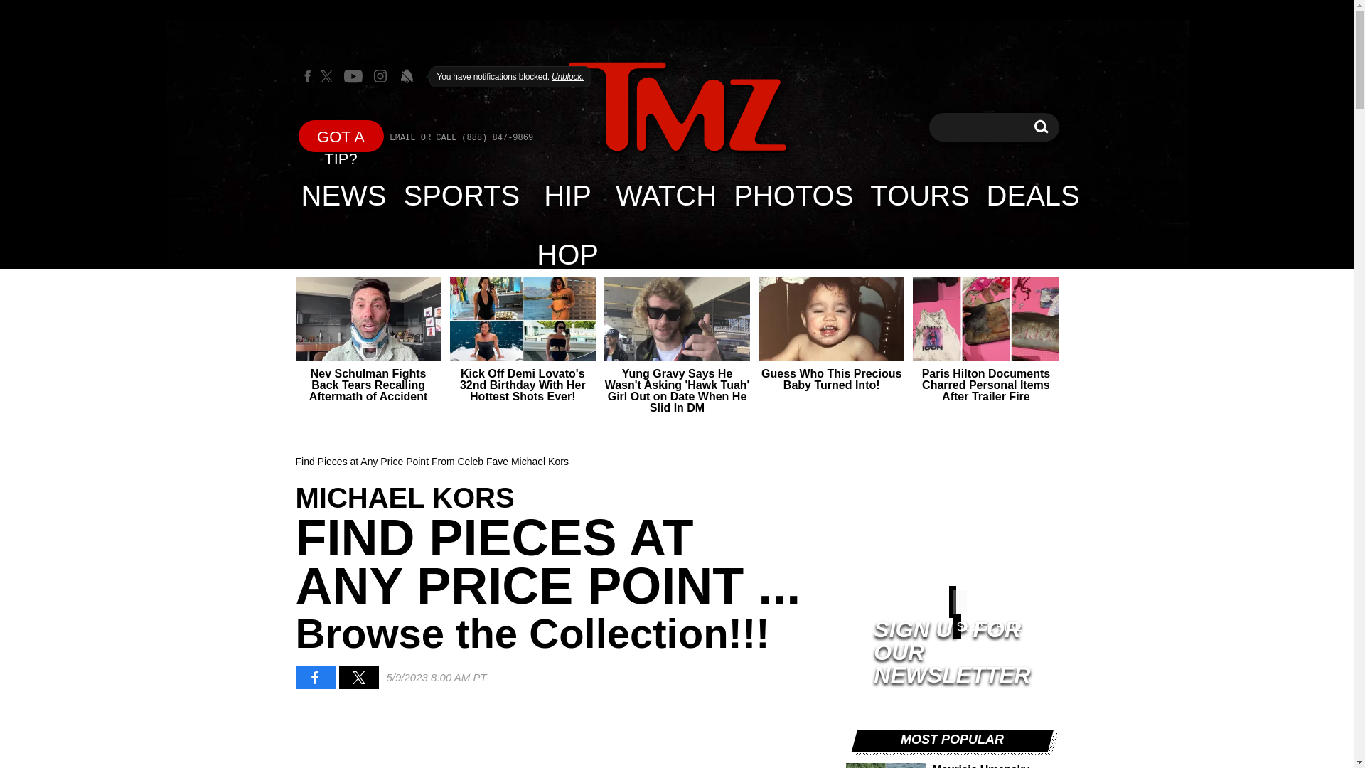  I want to click on SPORTS, so click(665, 195).